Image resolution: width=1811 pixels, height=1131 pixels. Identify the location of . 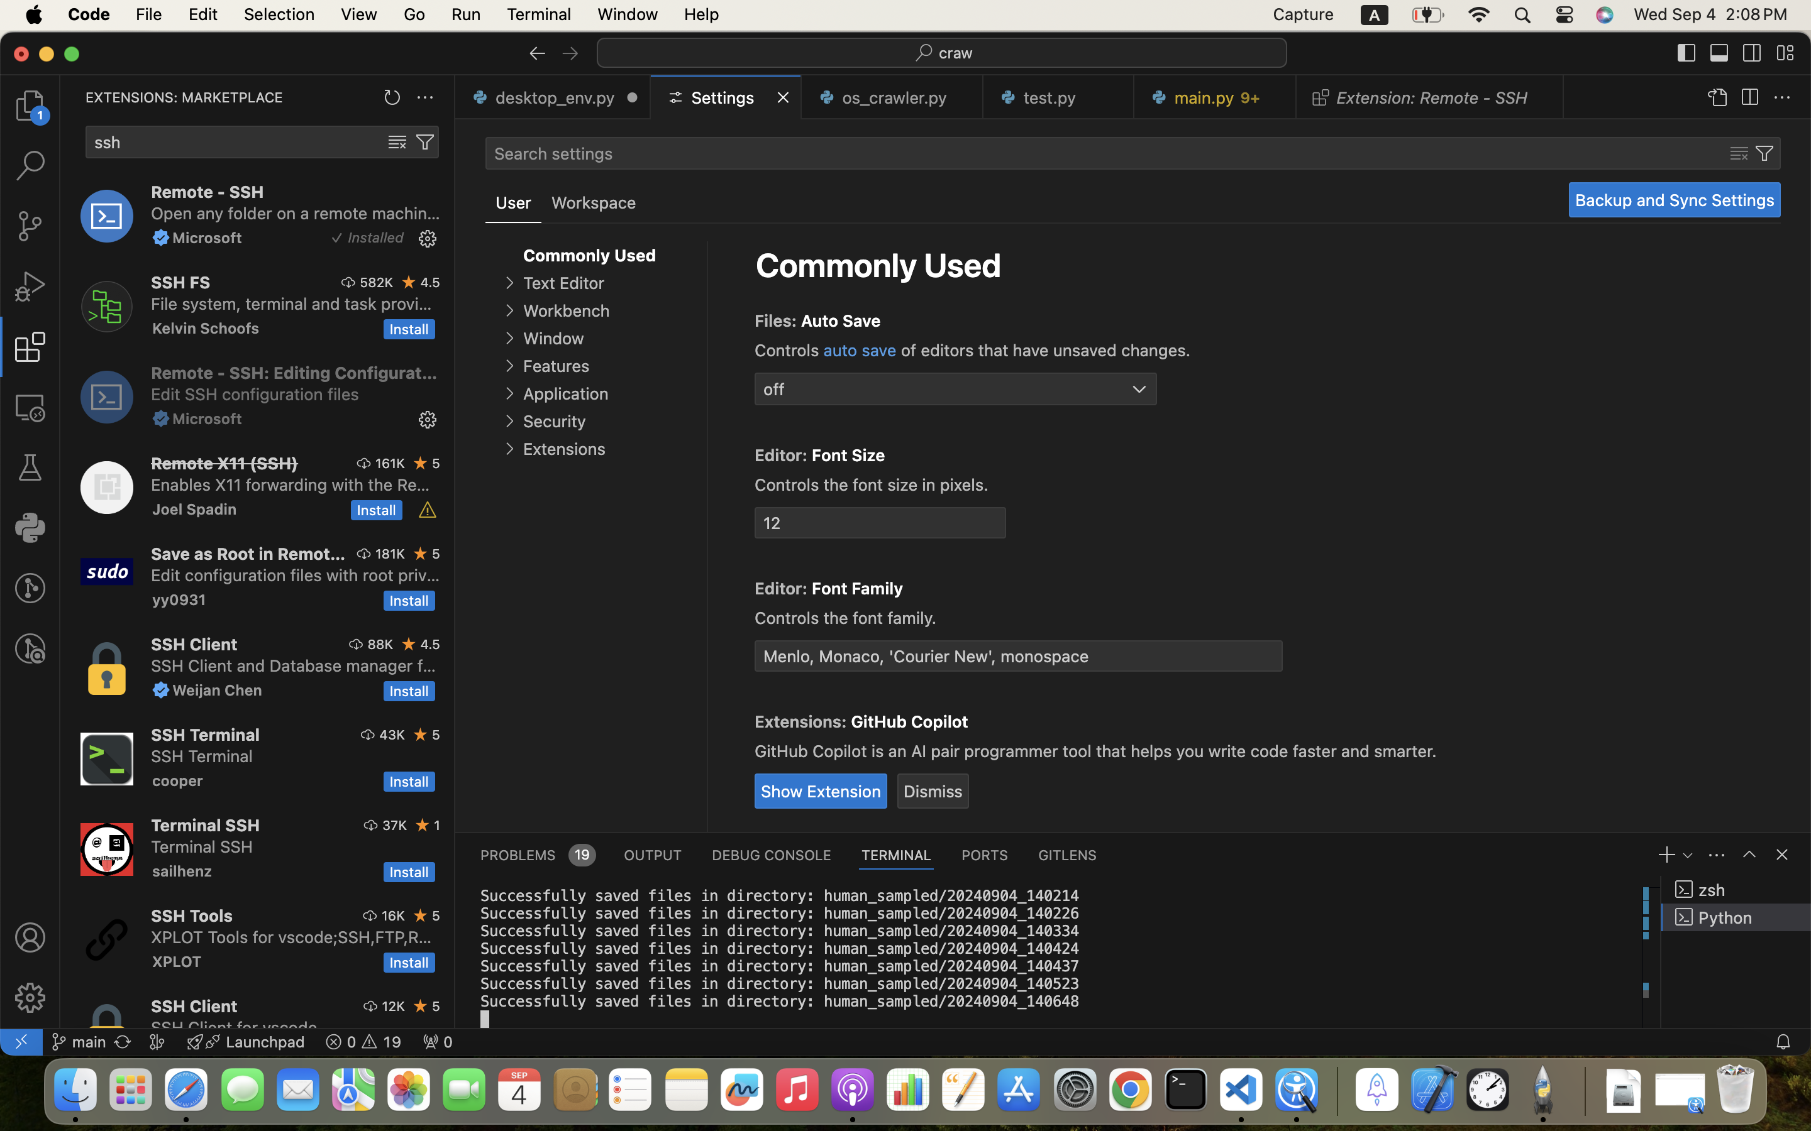
(1782, 98).